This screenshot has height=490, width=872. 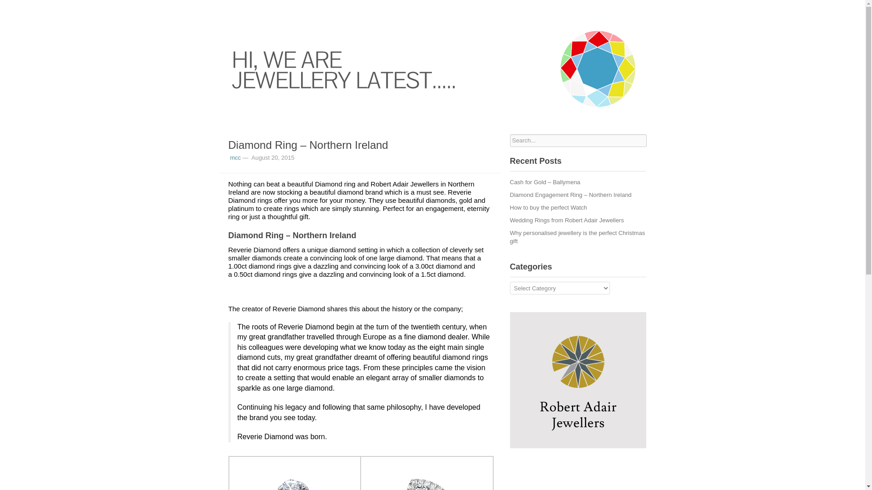 I want to click on Jewellery Latest, so click(x=432, y=69).